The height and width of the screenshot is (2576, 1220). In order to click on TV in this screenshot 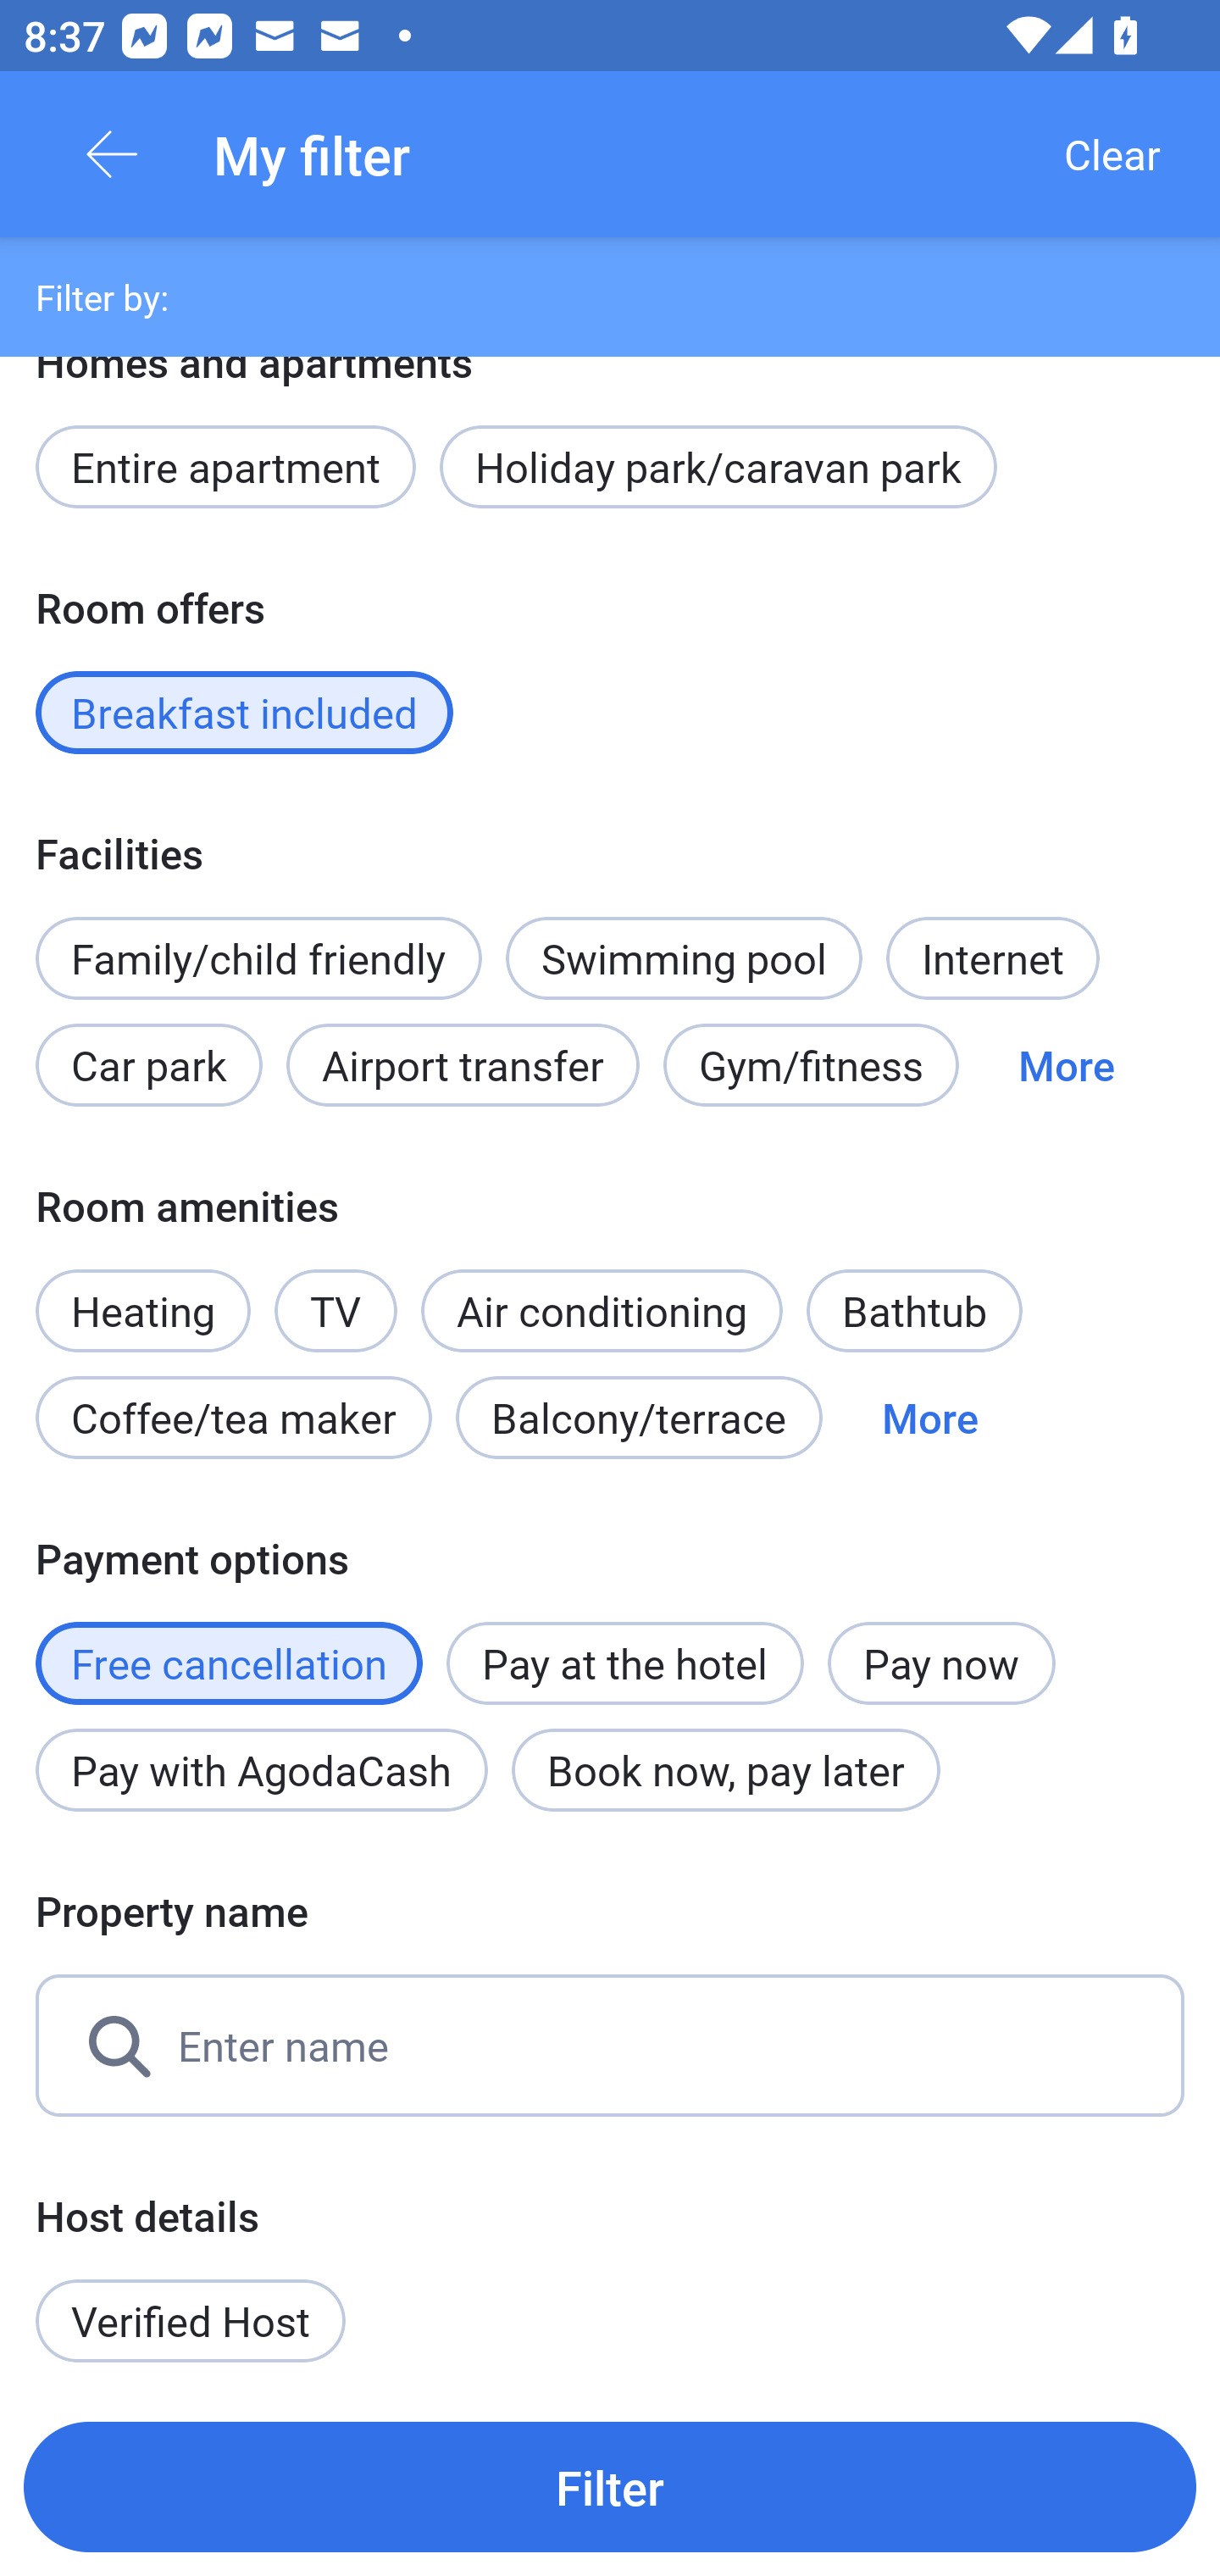, I will do `click(335, 1293)`.